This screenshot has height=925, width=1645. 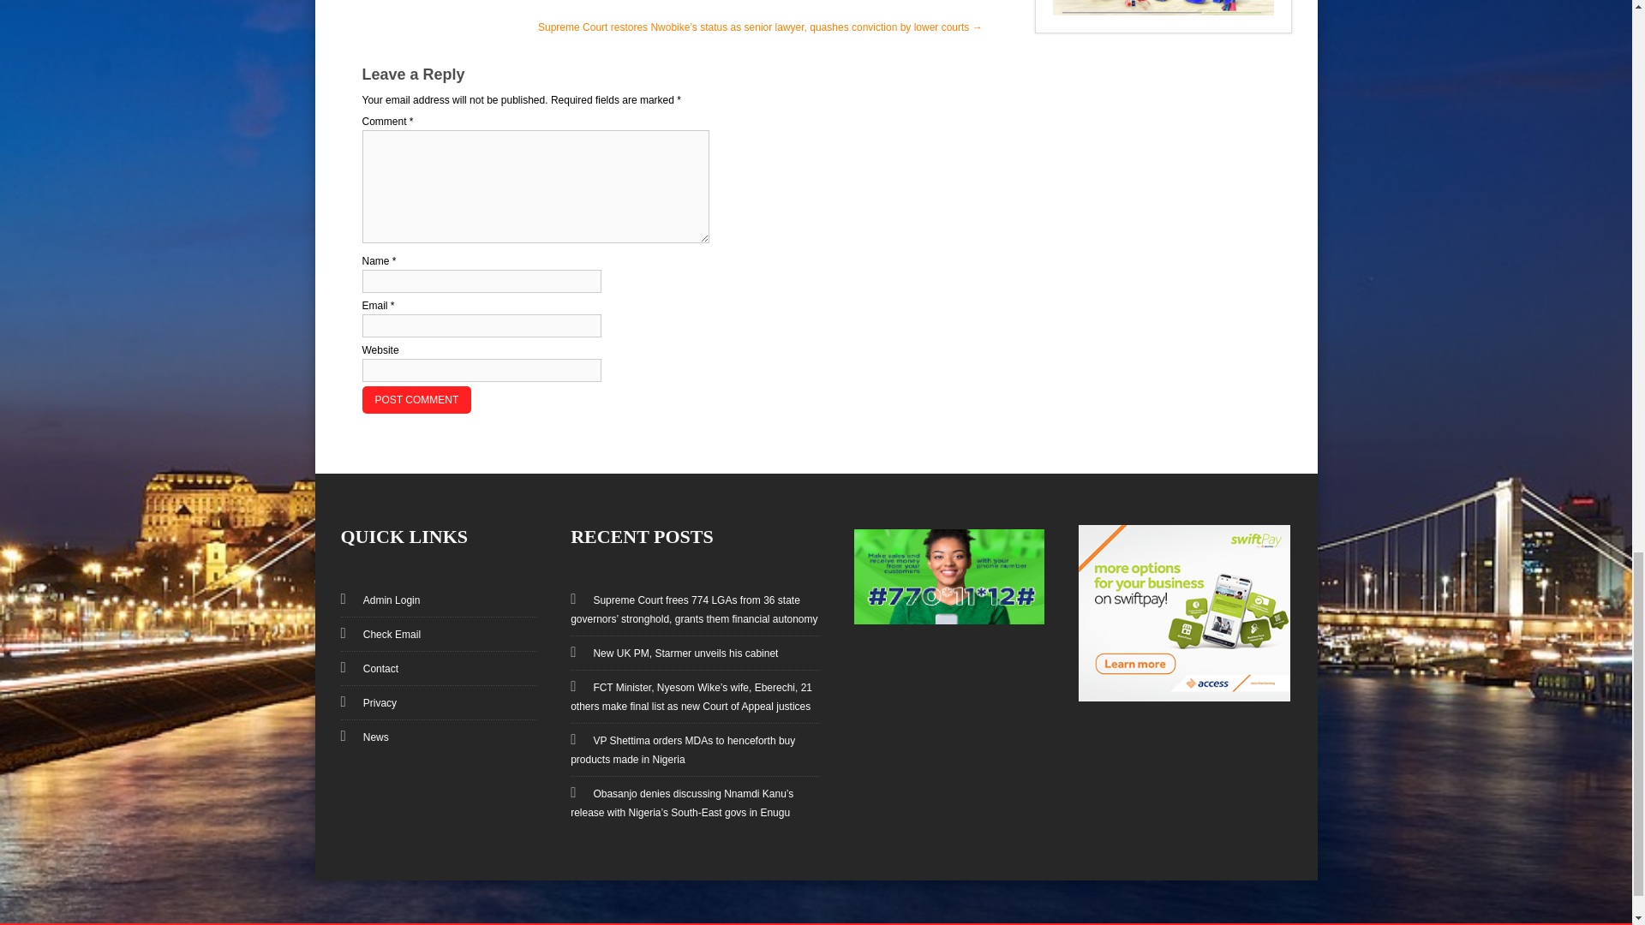 I want to click on Privacy, so click(x=370, y=703).